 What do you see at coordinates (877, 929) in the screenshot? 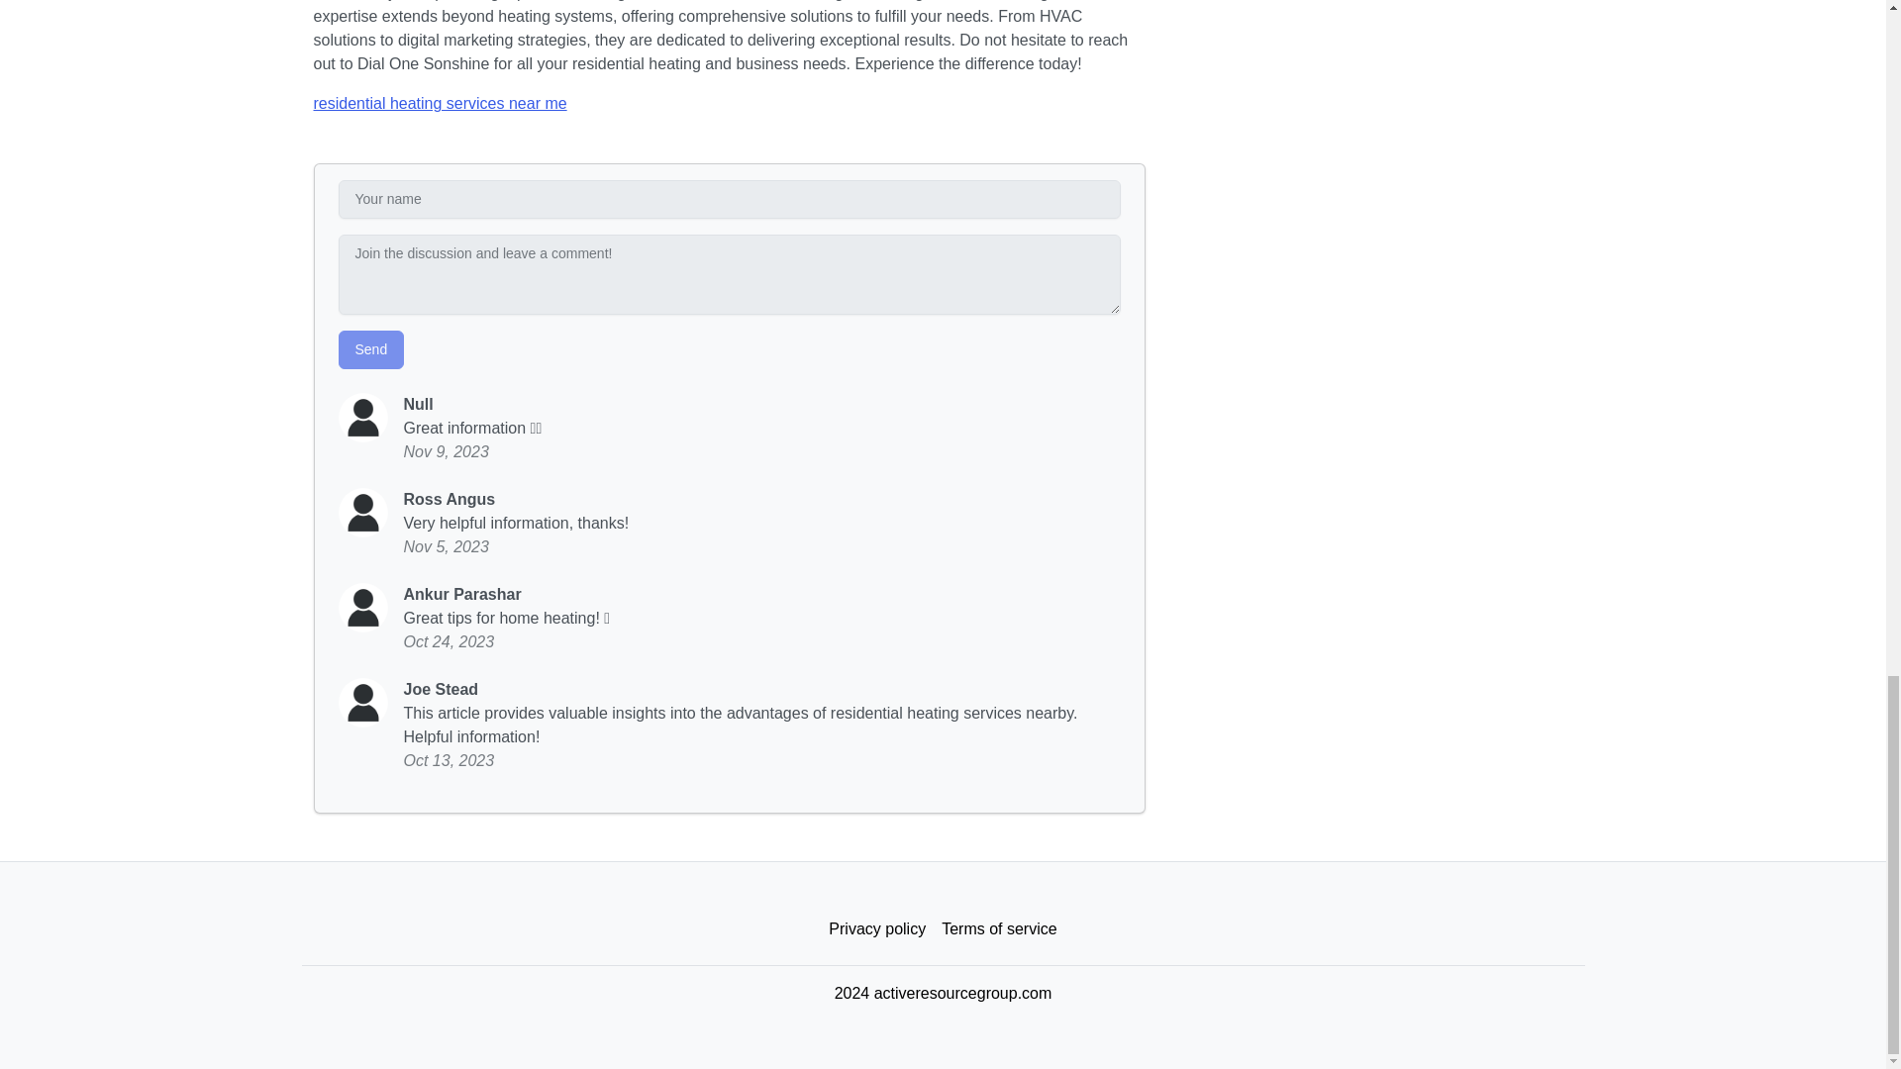
I see `Privacy policy` at bounding box center [877, 929].